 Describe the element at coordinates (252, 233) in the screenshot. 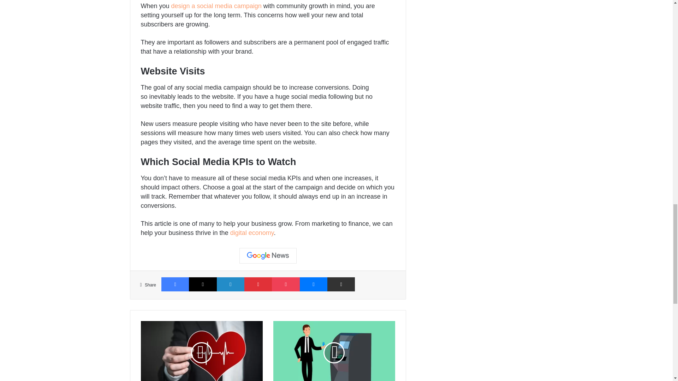

I see `digital economy` at that location.